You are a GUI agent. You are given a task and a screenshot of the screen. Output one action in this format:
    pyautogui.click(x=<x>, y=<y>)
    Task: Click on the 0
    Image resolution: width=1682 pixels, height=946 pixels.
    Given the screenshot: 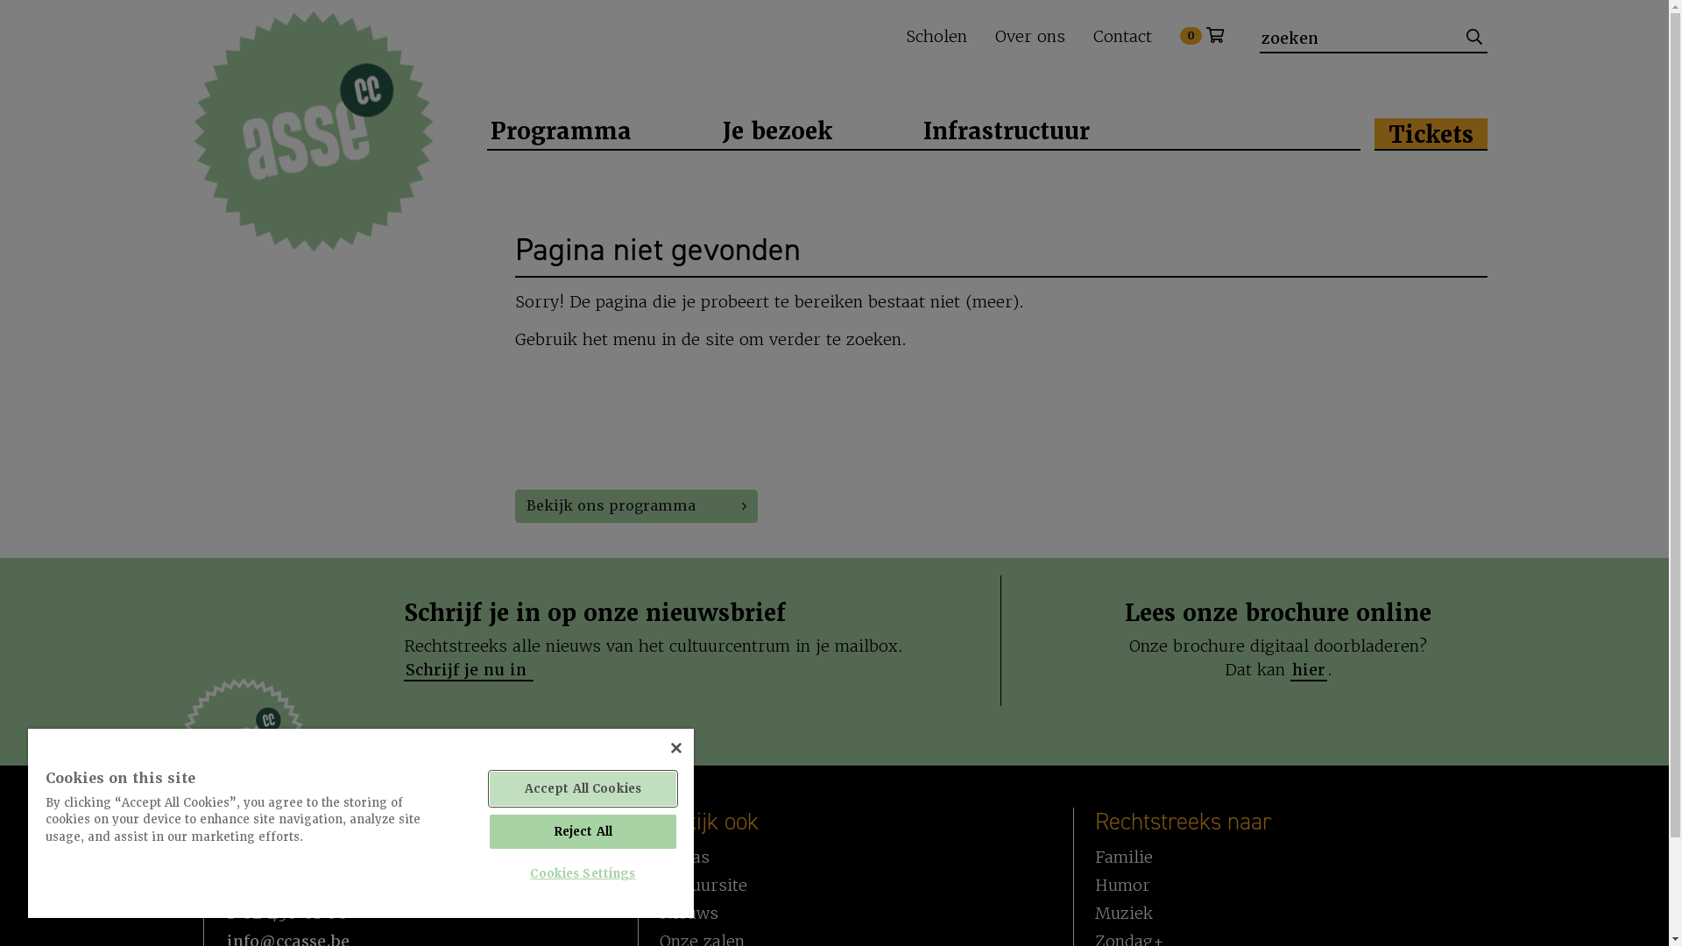 What is the action you would take?
    pyautogui.click(x=1202, y=36)
    